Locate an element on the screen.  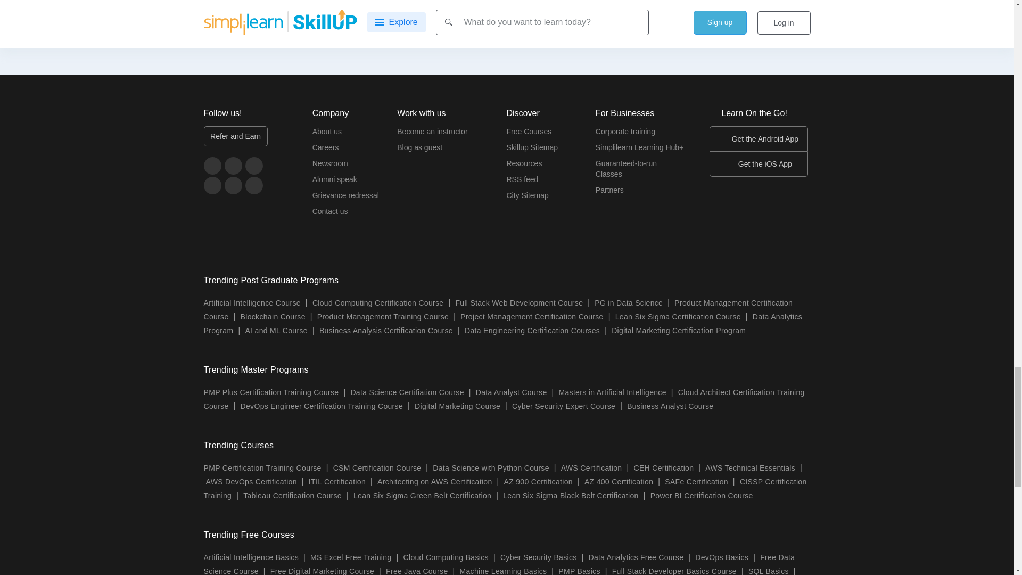
Alumni speak is located at coordinates (334, 182).